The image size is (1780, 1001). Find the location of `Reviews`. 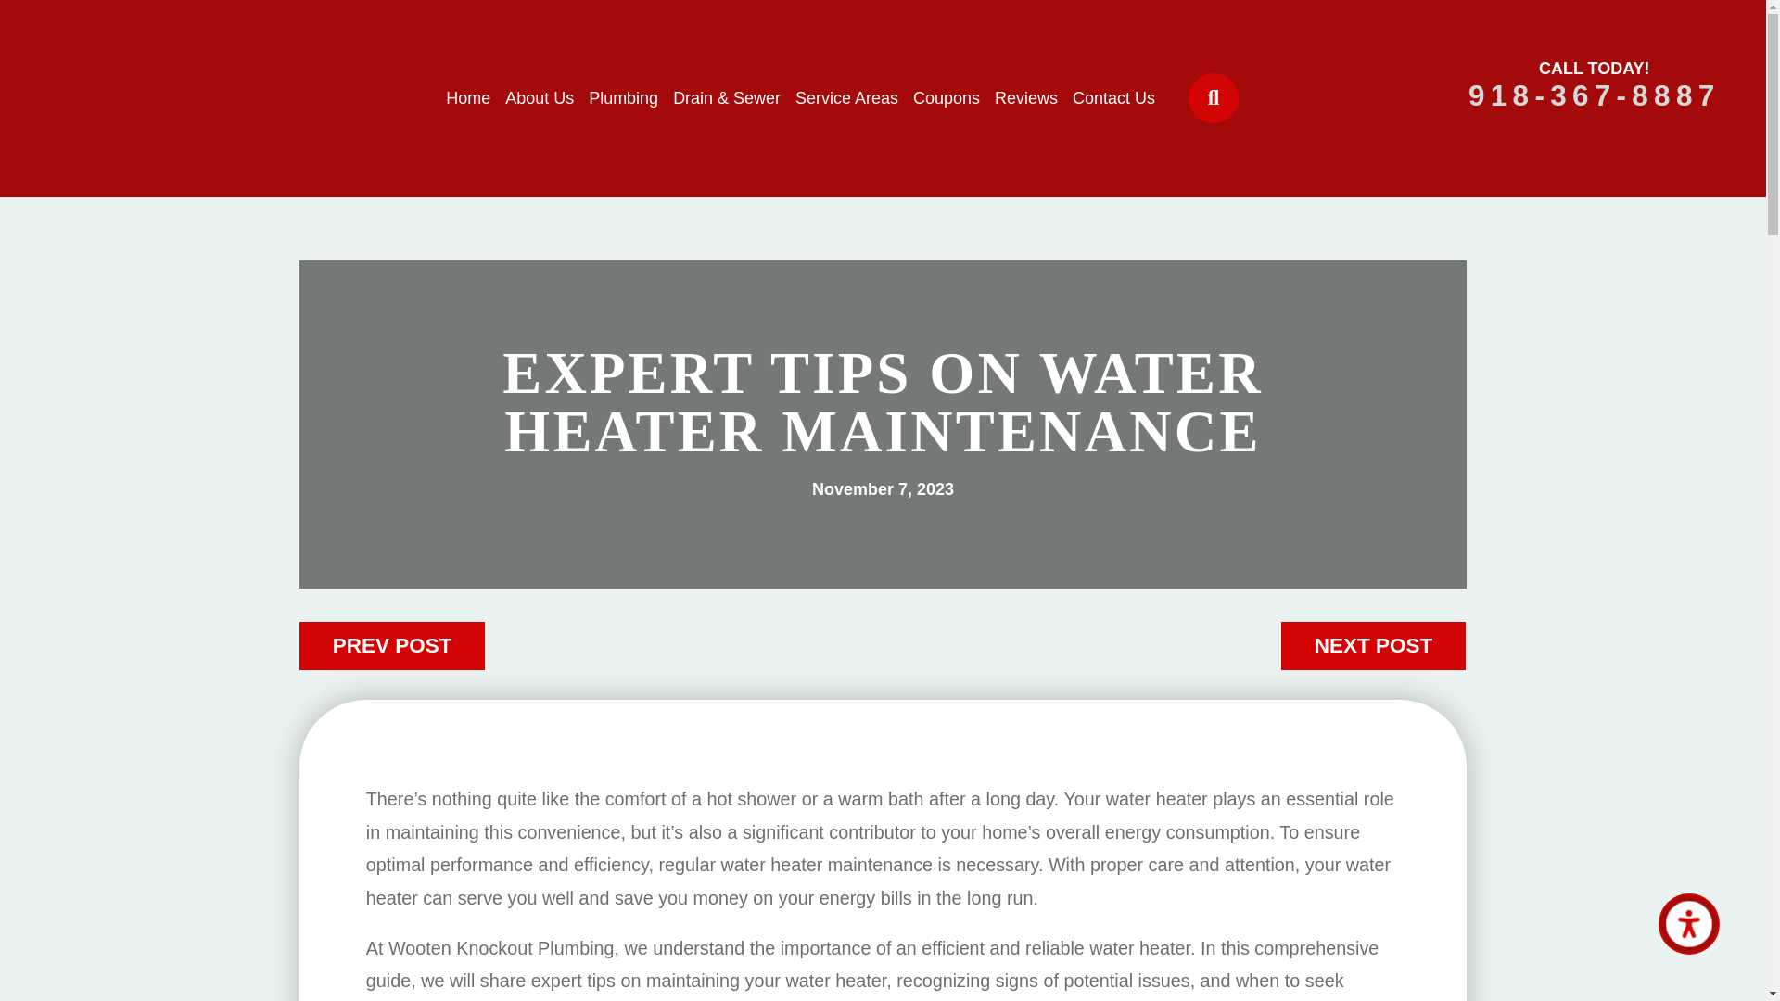

Reviews is located at coordinates (1025, 98).